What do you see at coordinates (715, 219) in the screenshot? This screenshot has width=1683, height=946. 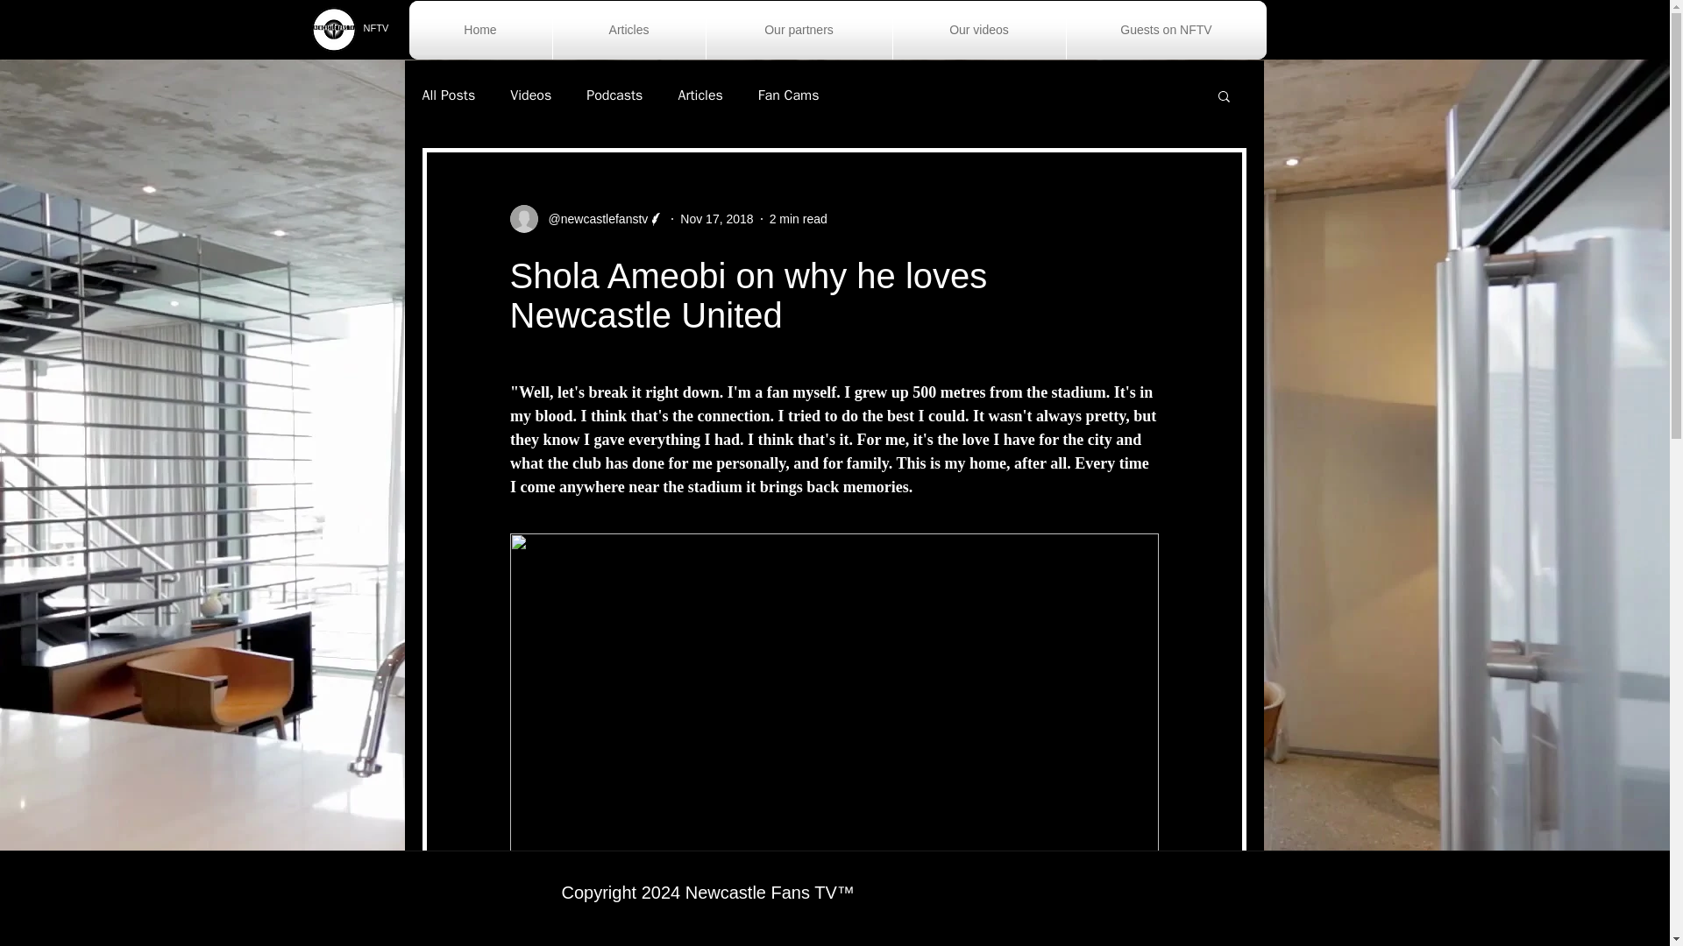 I see `Nov 17, 2018` at bounding box center [715, 219].